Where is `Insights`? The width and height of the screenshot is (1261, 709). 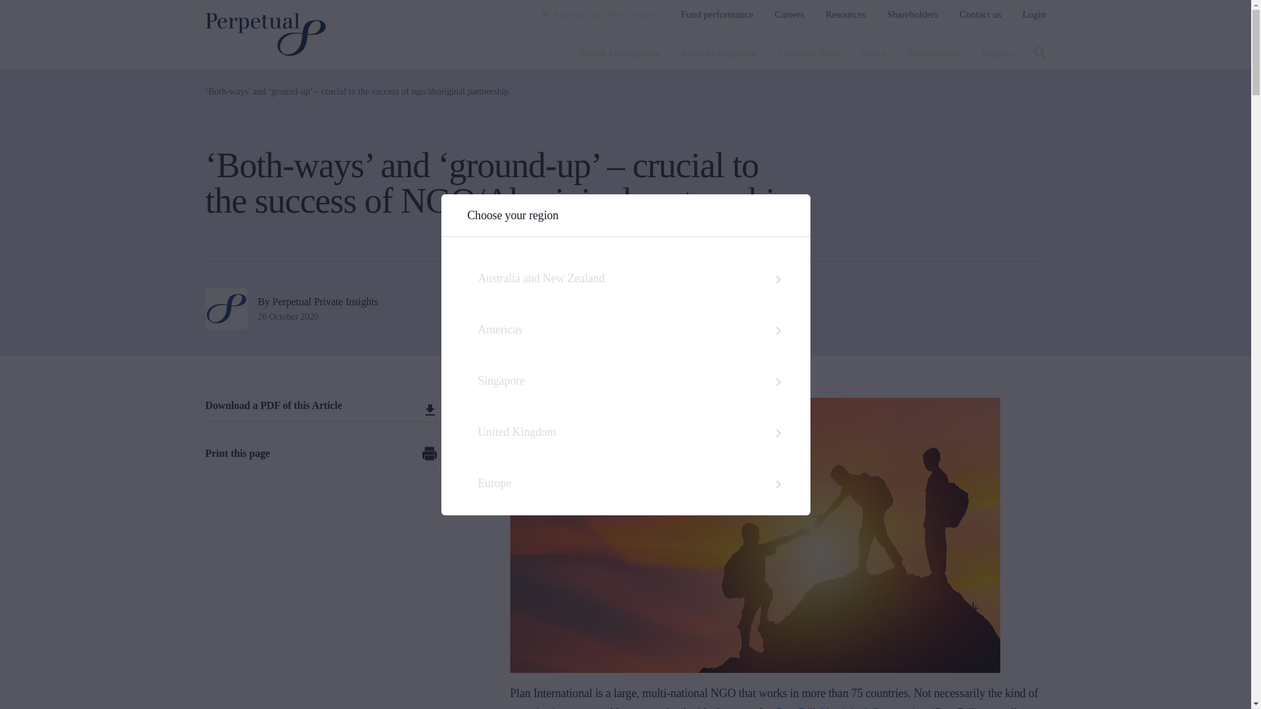 Insights is located at coordinates (998, 53).